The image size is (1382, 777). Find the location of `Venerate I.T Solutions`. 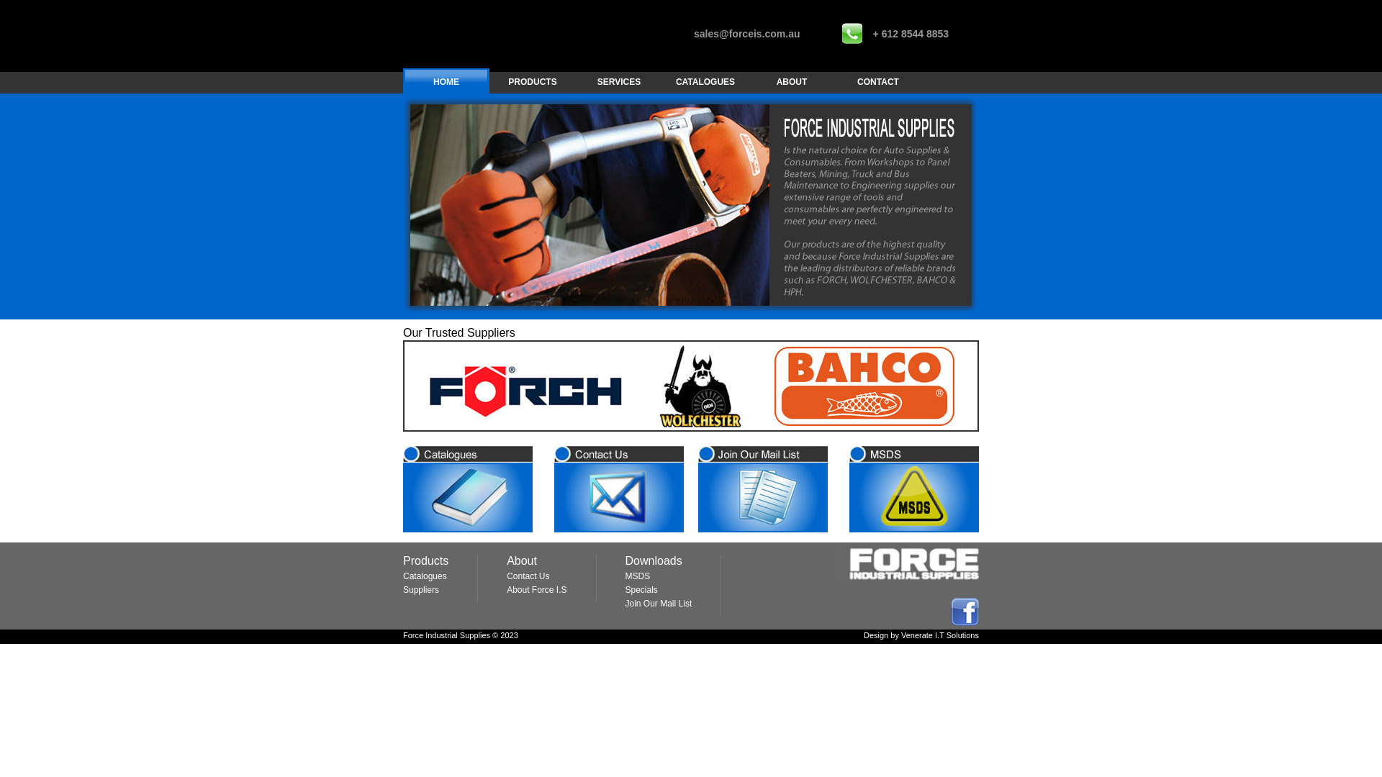

Venerate I.T Solutions is located at coordinates (940, 635).